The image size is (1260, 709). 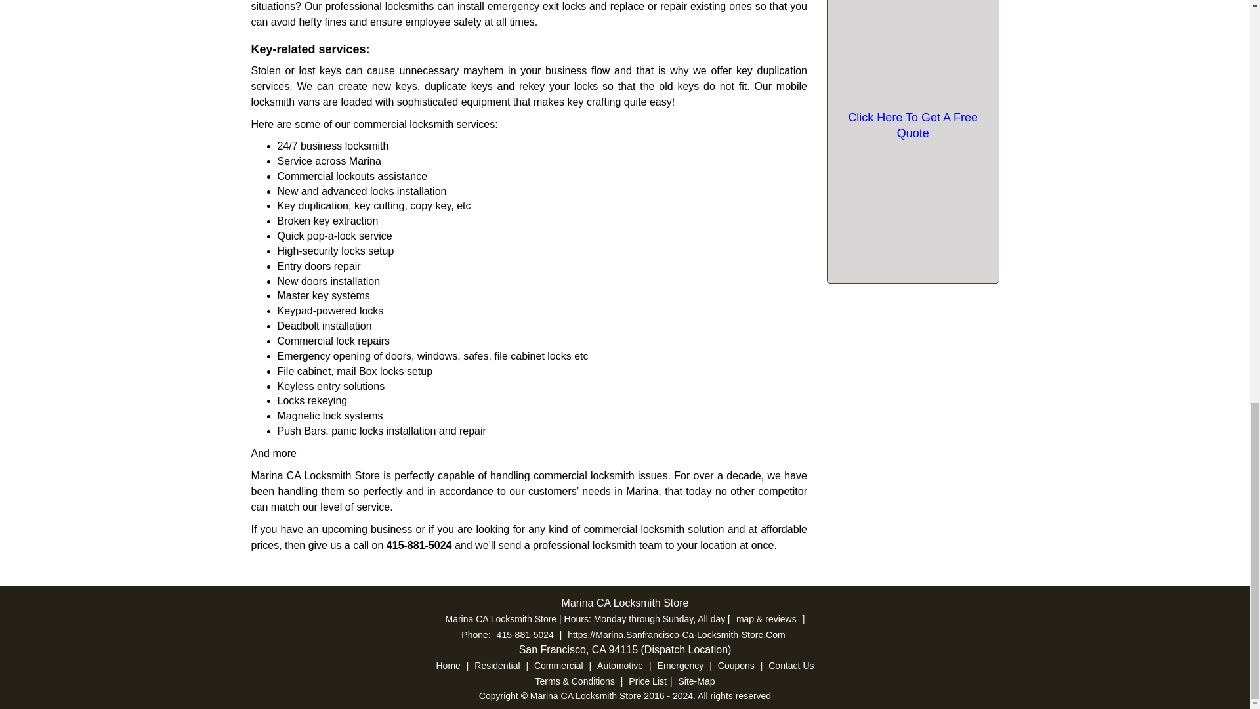 What do you see at coordinates (448, 665) in the screenshot?
I see `Home` at bounding box center [448, 665].